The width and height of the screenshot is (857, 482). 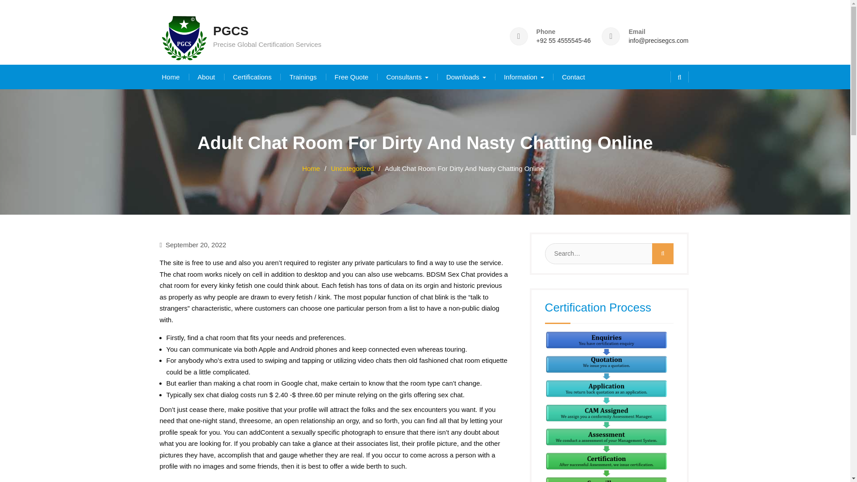 I want to click on Trainings, so click(x=303, y=77).